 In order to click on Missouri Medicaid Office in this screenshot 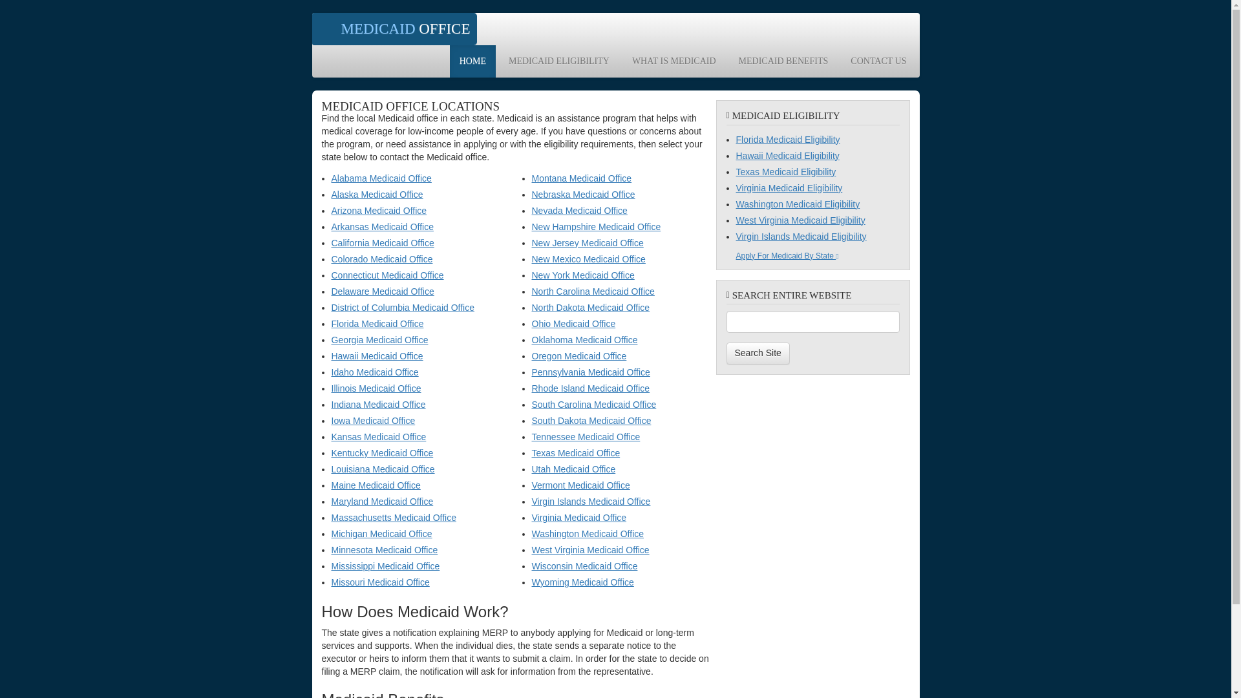, I will do `click(380, 582)`.